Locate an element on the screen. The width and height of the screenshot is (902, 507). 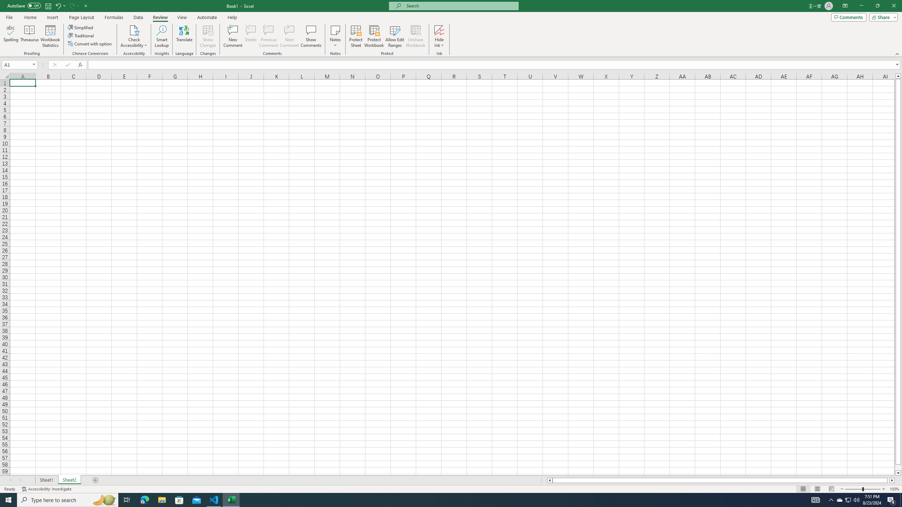
Protect Workbook... is located at coordinates (374, 36).